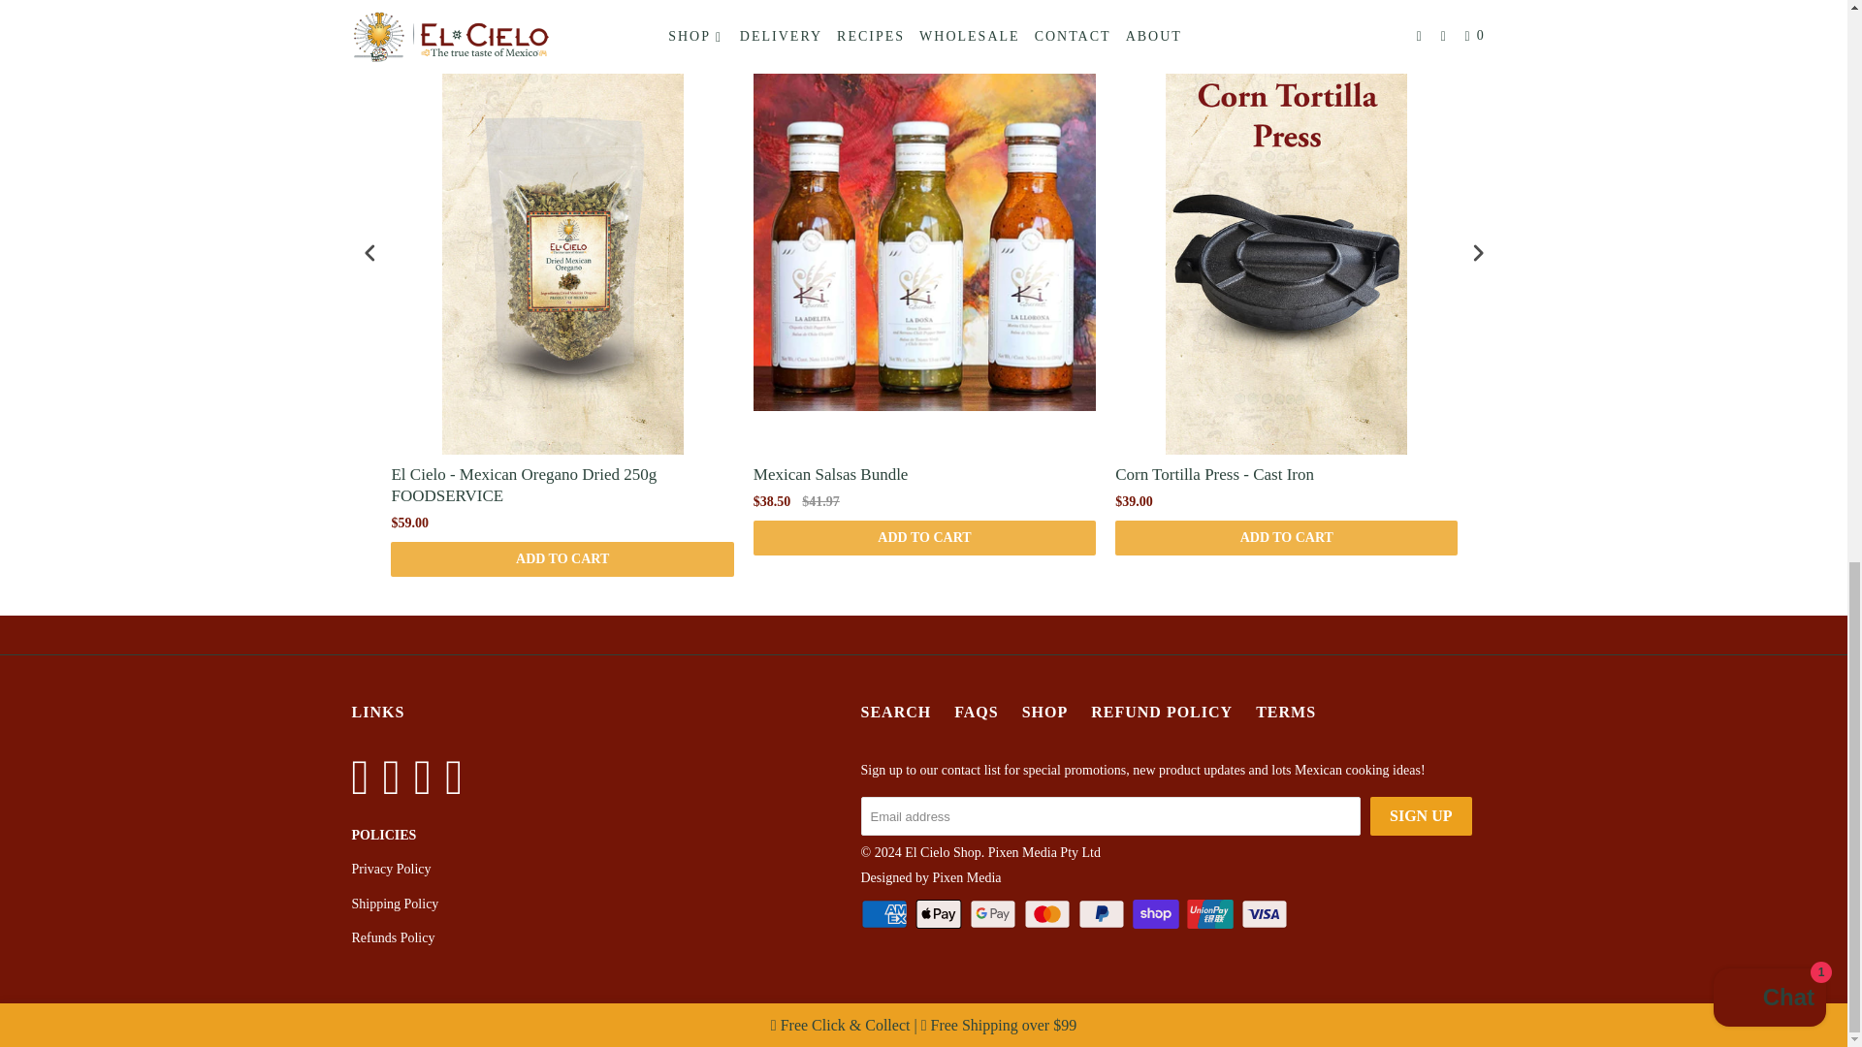 The image size is (1862, 1047). What do you see at coordinates (1267, 913) in the screenshot?
I see `Visa` at bounding box center [1267, 913].